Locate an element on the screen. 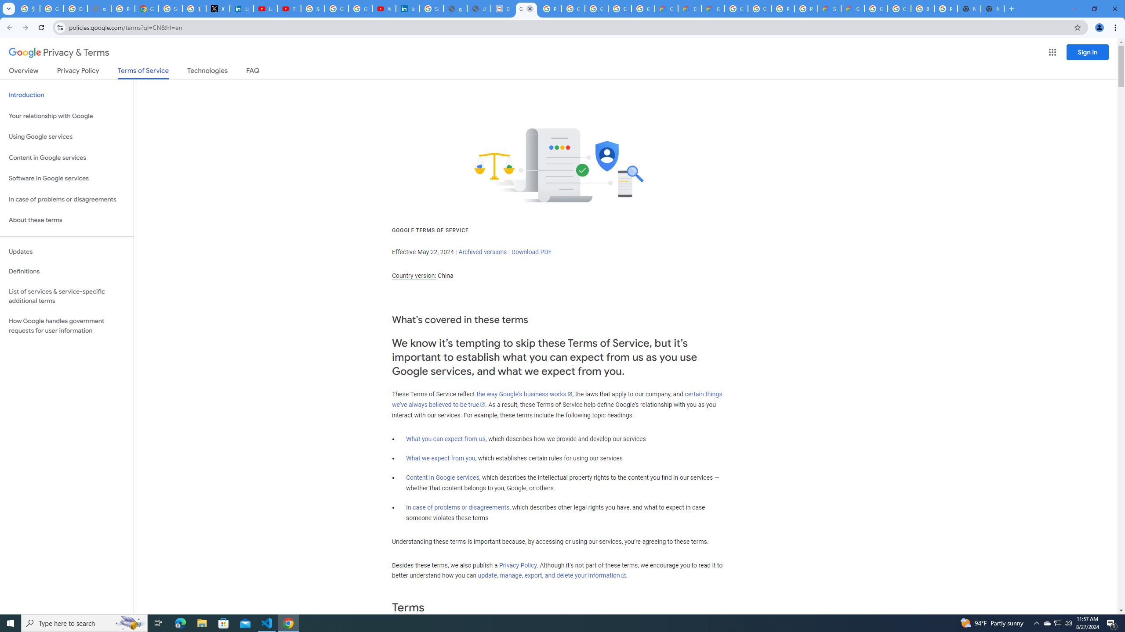 The image size is (1125, 632). What we expect from you is located at coordinates (441, 458).